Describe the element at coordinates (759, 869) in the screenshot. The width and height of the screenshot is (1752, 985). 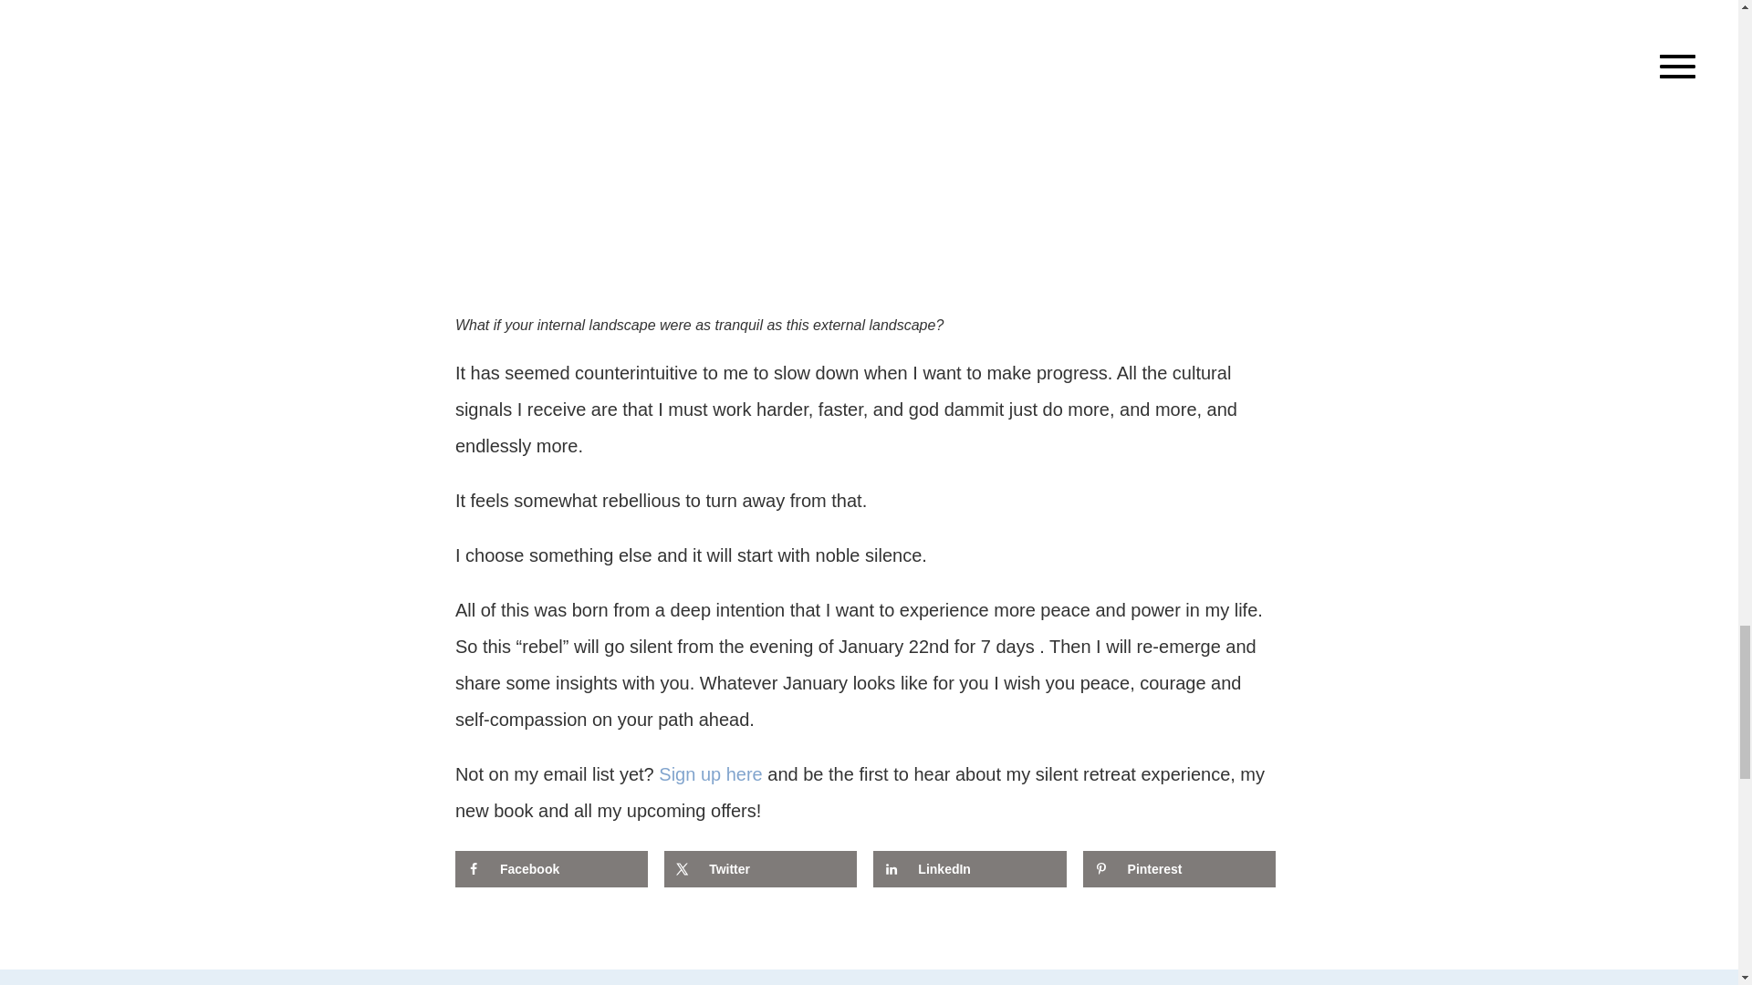
I see `Share on X` at that location.